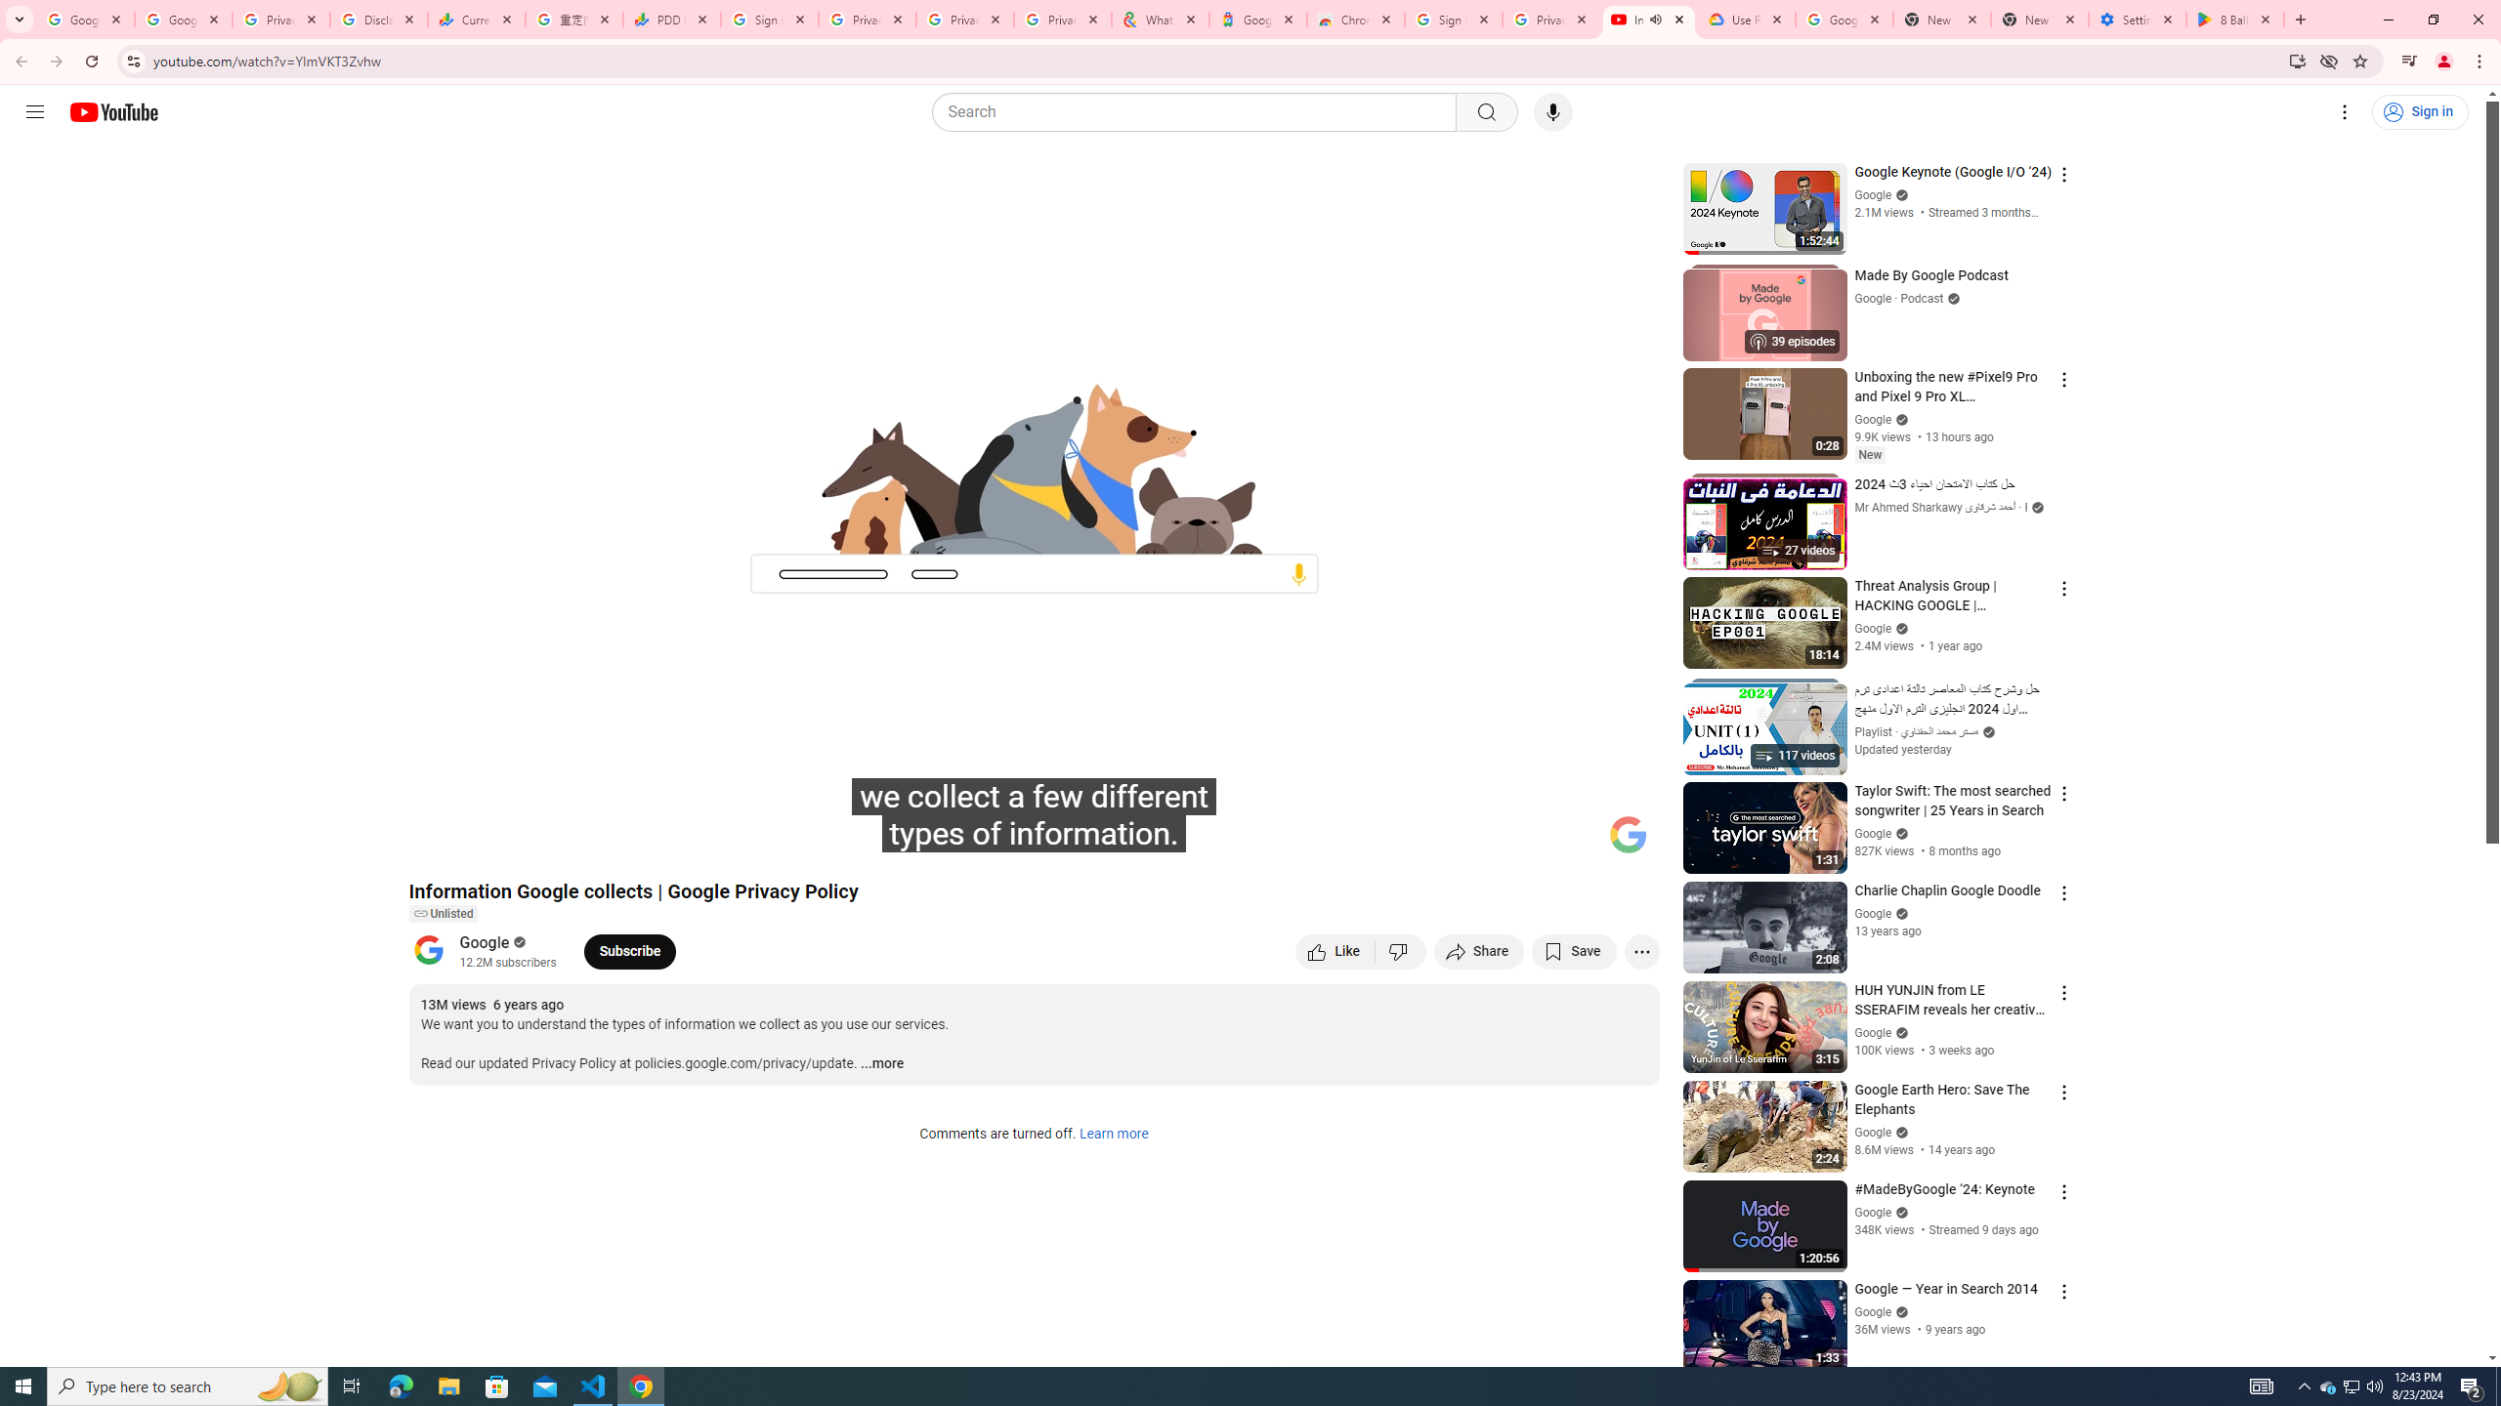  I want to click on Learn more, so click(1113, 1135).